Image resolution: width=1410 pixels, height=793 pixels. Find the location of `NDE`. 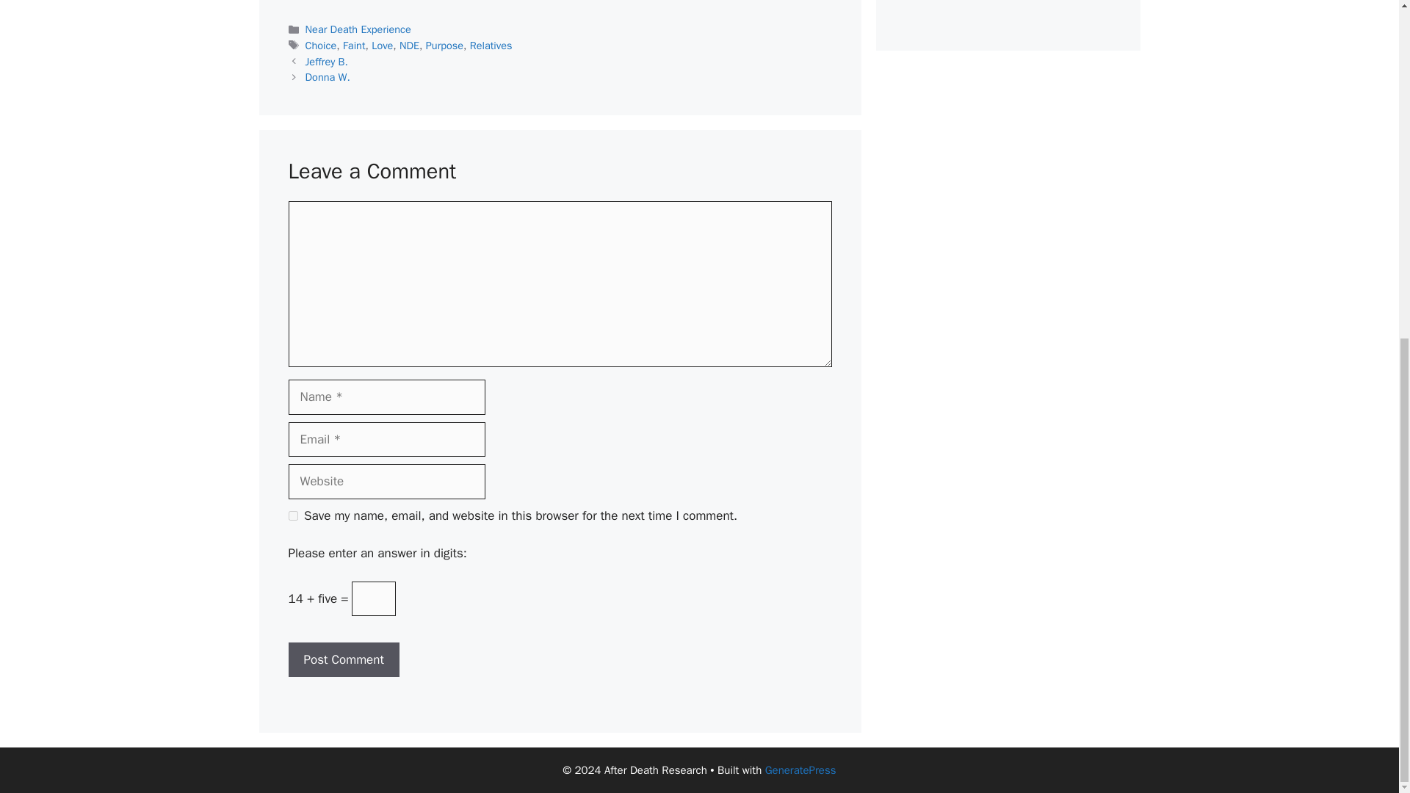

NDE is located at coordinates (408, 46).